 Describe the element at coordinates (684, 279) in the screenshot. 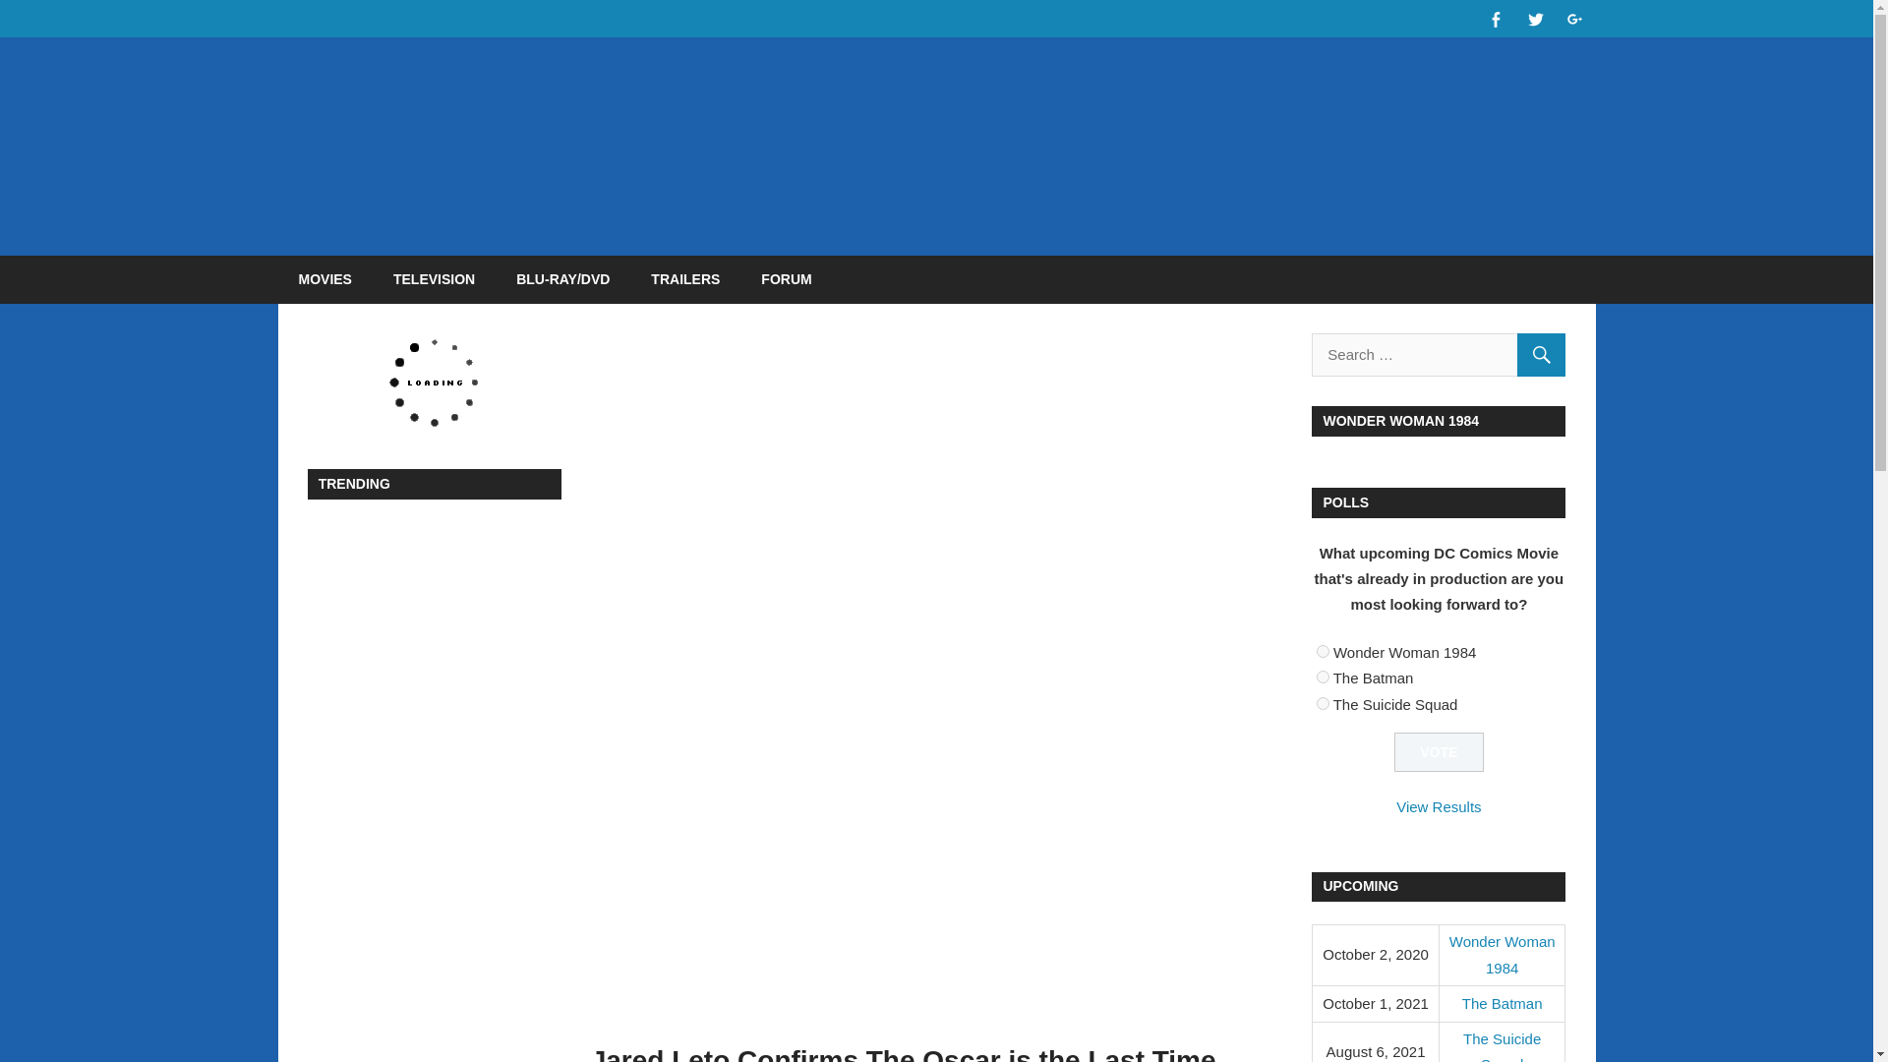

I see `TRAILERS` at that location.